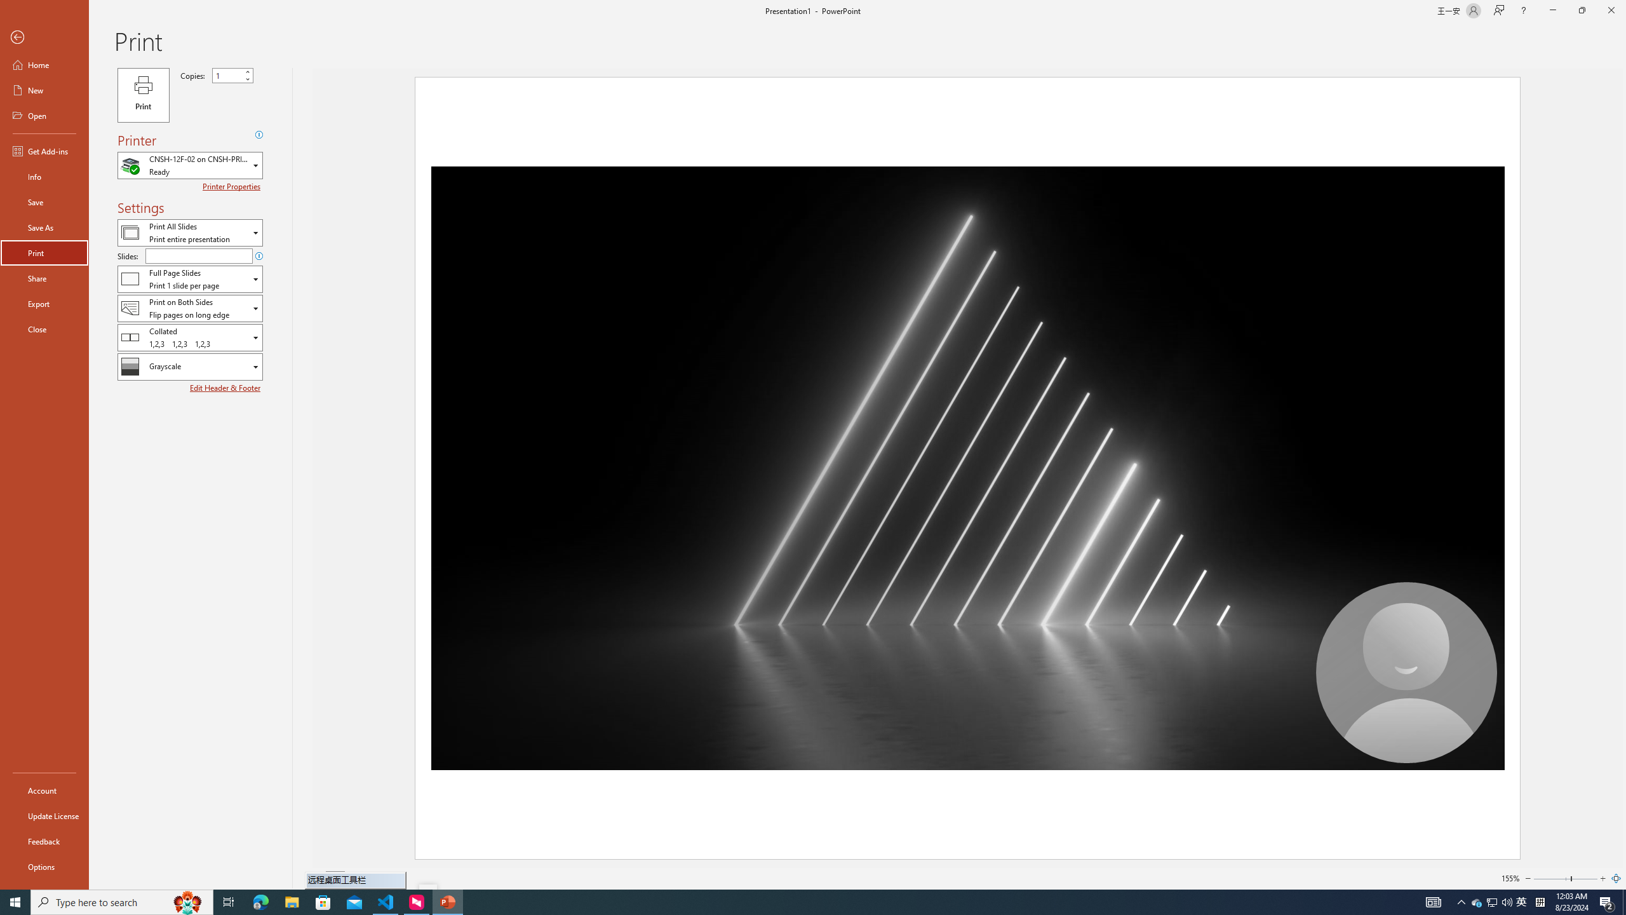  I want to click on Minimize, so click(1552, 11).